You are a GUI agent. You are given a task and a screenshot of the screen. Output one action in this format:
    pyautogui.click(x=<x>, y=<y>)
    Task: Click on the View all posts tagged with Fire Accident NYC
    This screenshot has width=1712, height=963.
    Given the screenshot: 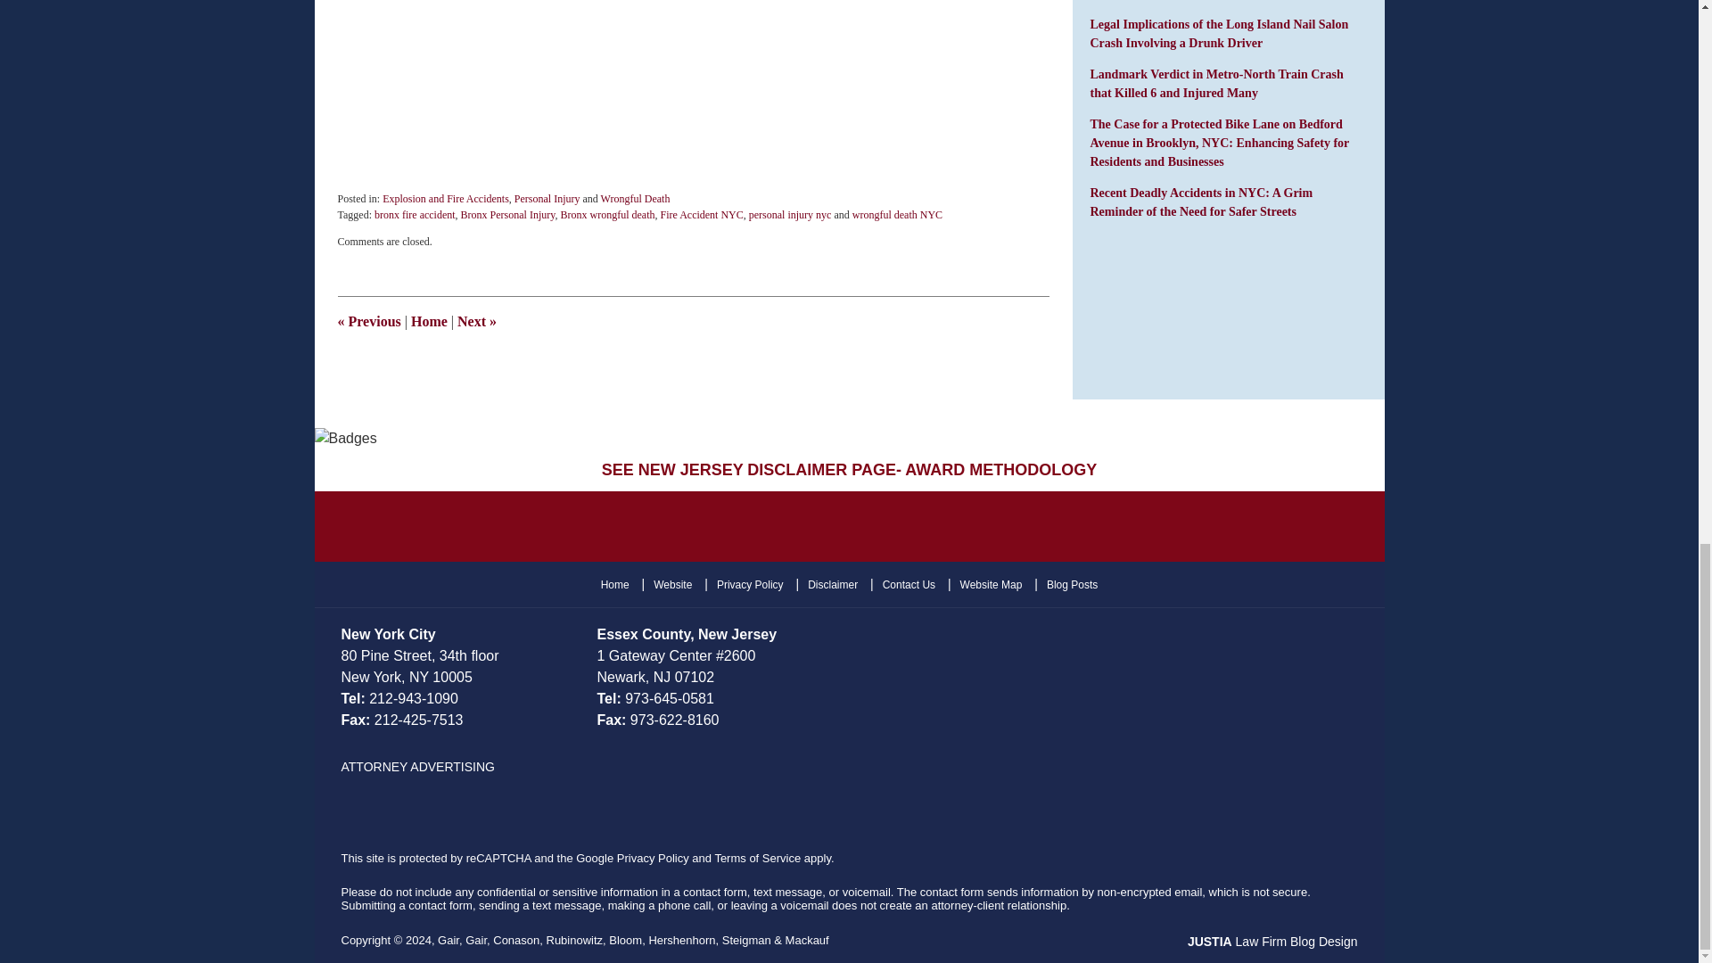 What is the action you would take?
    pyautogui.click(x=701, y=215)
    